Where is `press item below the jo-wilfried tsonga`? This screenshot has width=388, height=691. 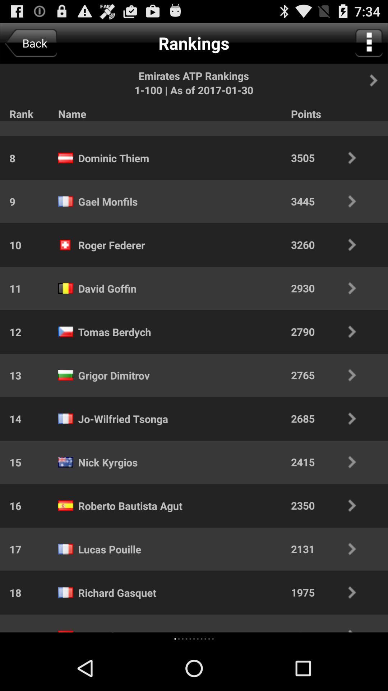
press item below the jo-wilfried tsonga is located at coordinates (108, 462).